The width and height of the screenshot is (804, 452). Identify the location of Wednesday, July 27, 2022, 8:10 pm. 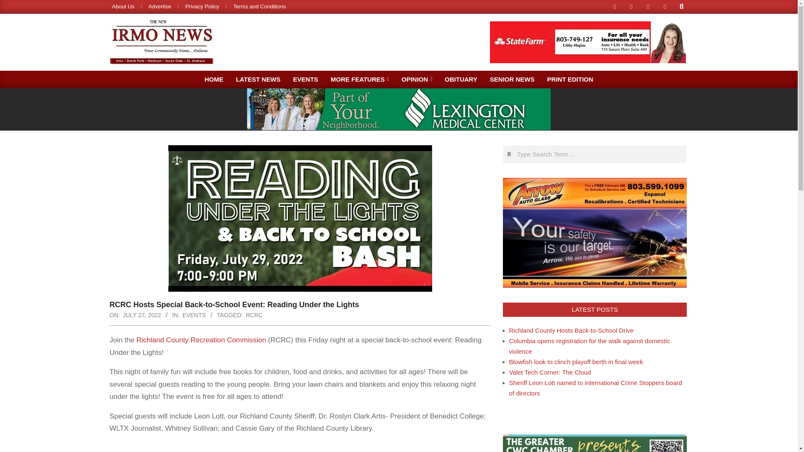
(142, 315).